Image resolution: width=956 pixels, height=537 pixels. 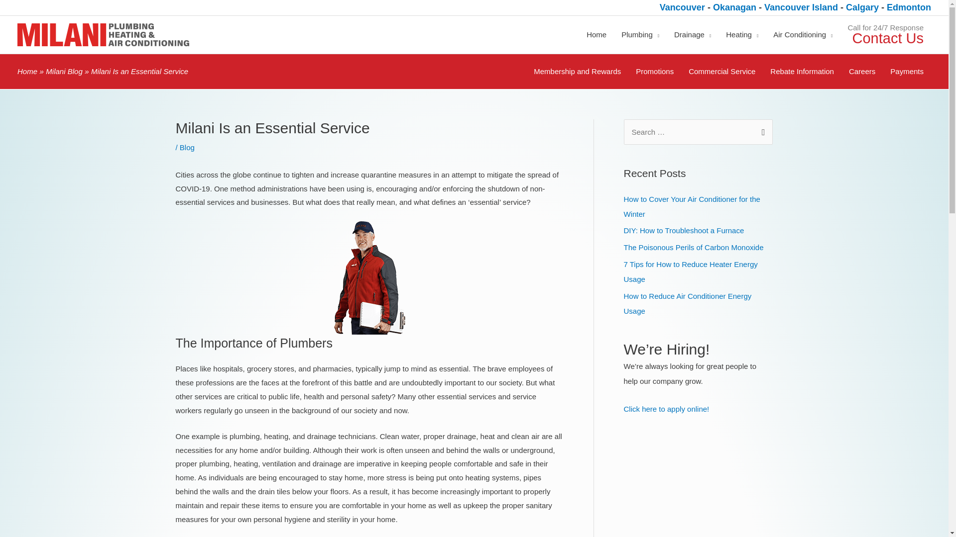 What do you see at coordinates (682, 7) in the screenshot?
I see `Vancouver` at bounding box center [682, 7].